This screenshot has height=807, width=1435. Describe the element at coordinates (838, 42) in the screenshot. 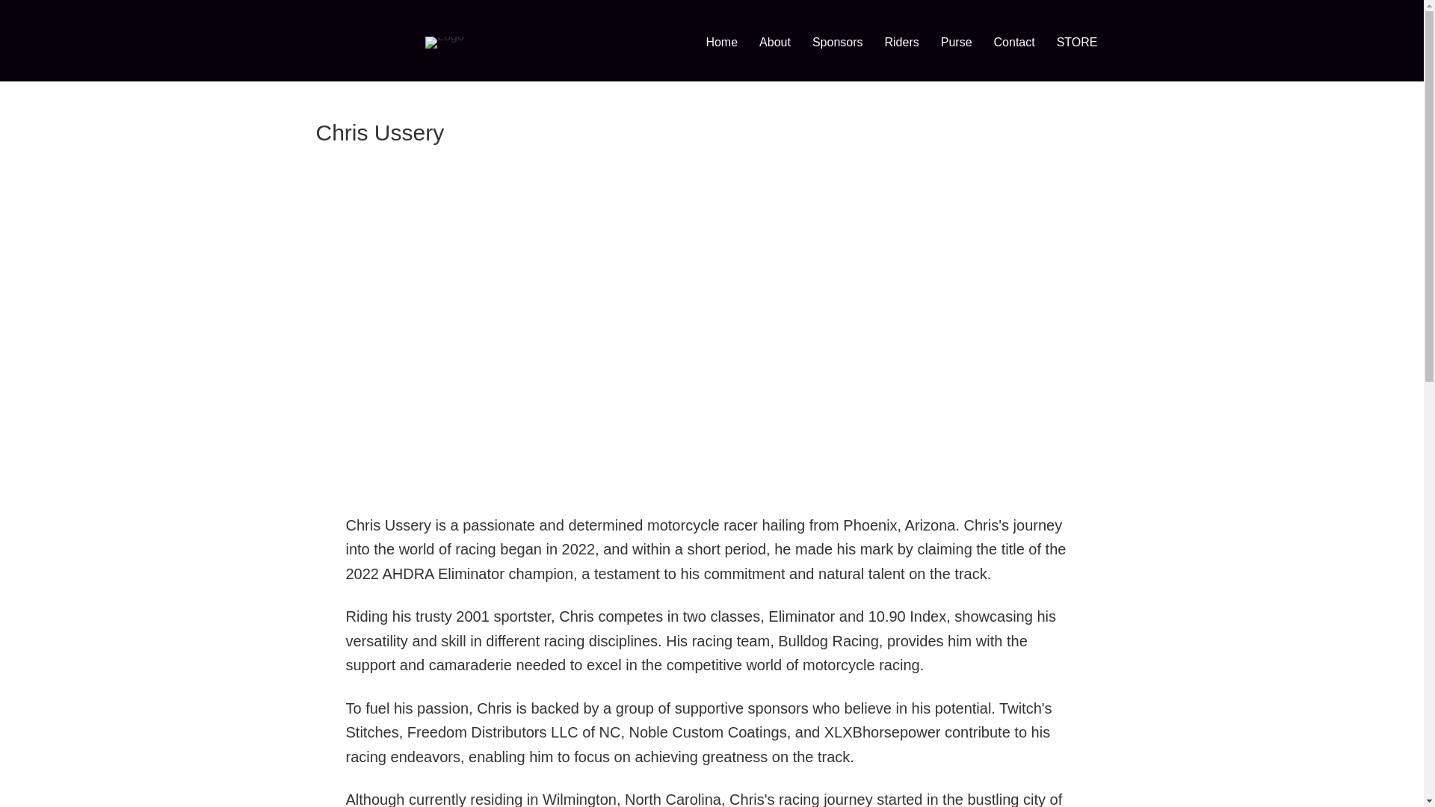

I see `Sponsors` at that location.